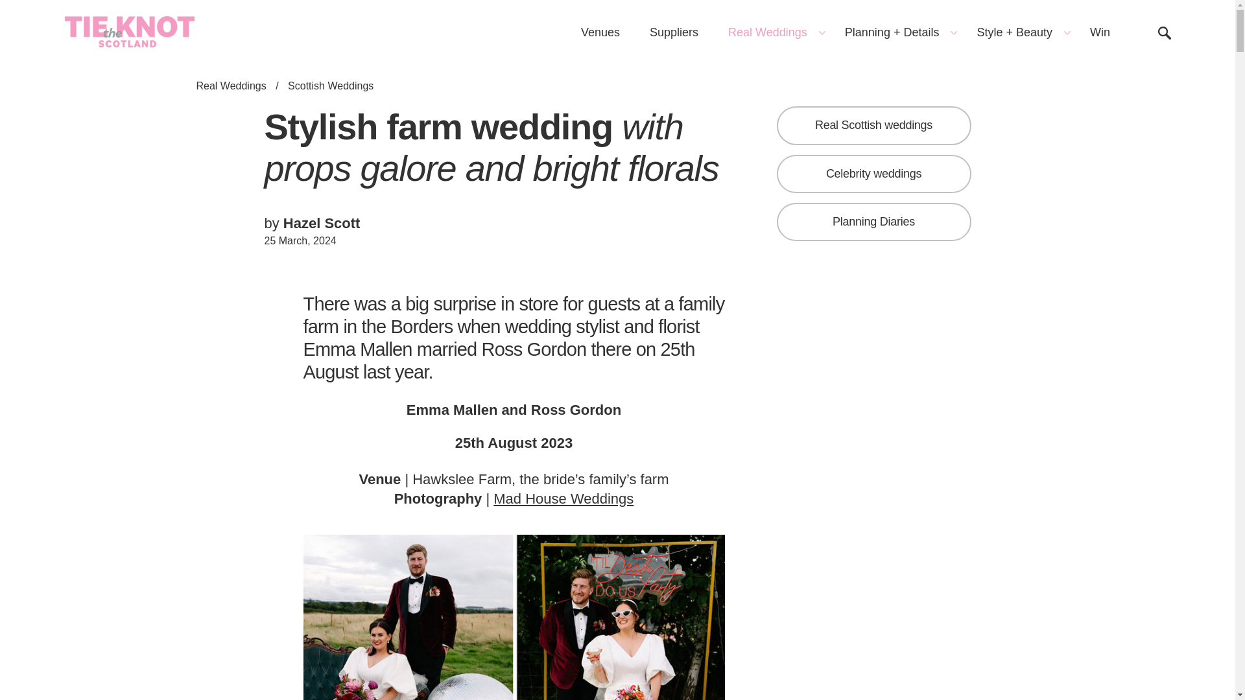 This screenshot has height=700, width=1245. What do you see at coordinates (772, 32) in the screenshot?
I see `Real Weddings` at bounding box center [772, 32].